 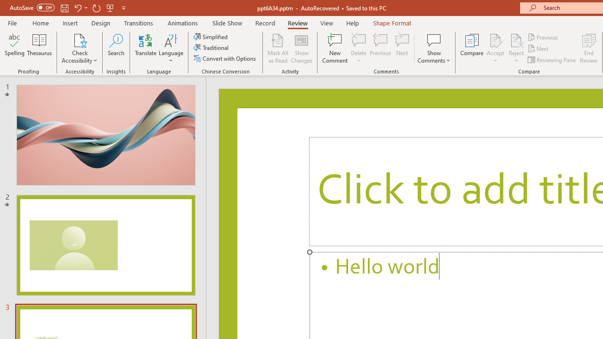 I want to click on Simplified, so click(x=212, y=37).